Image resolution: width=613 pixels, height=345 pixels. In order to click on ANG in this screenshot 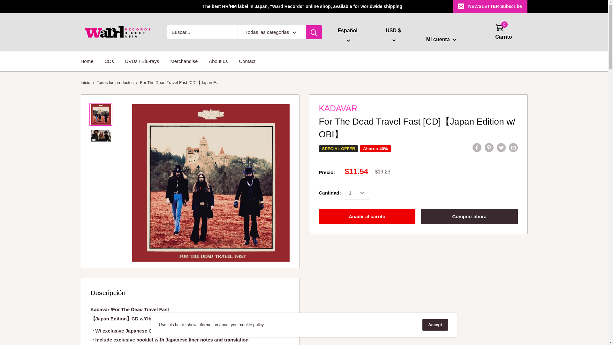, I will do `click(404, 140)`.